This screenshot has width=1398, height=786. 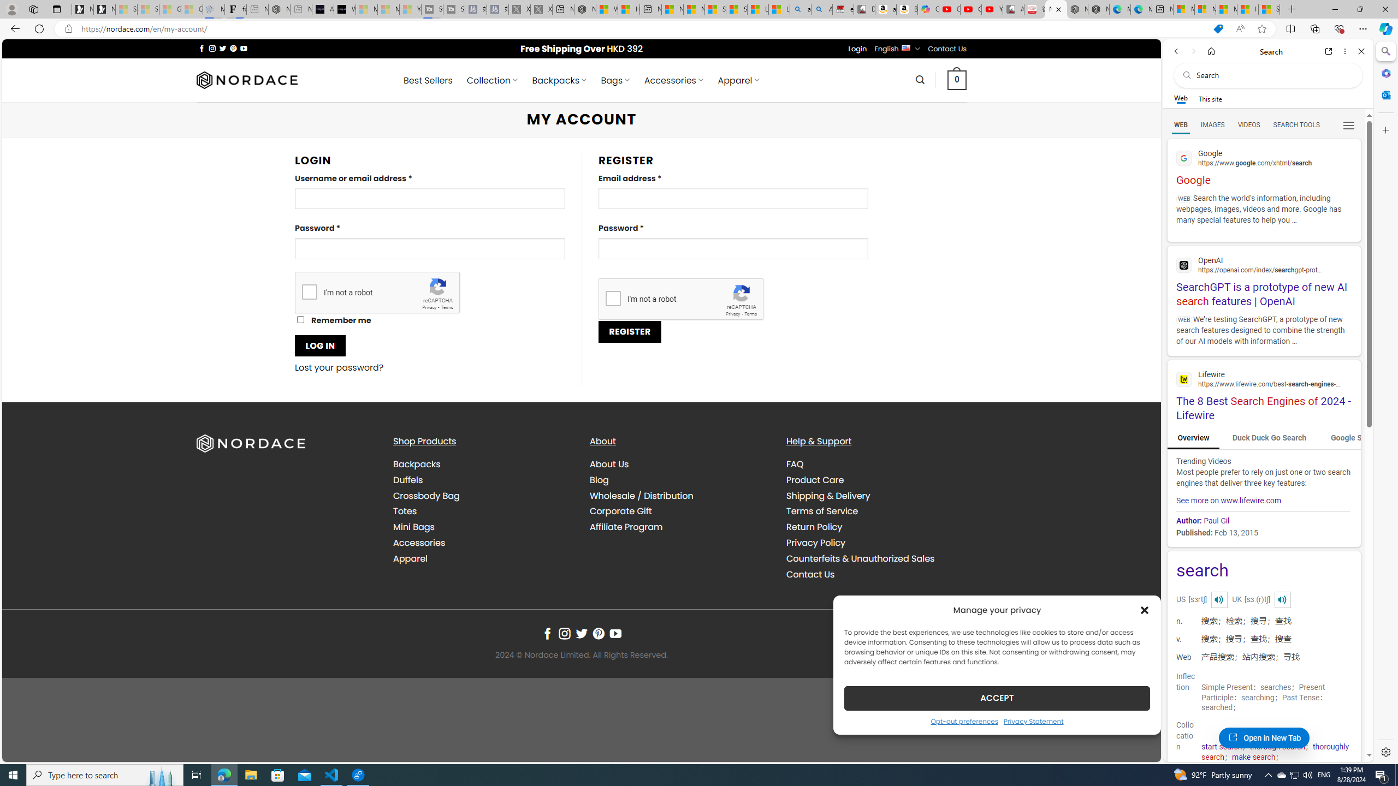 I want to click on Crossbody Bag, so click(x=483, y=496).